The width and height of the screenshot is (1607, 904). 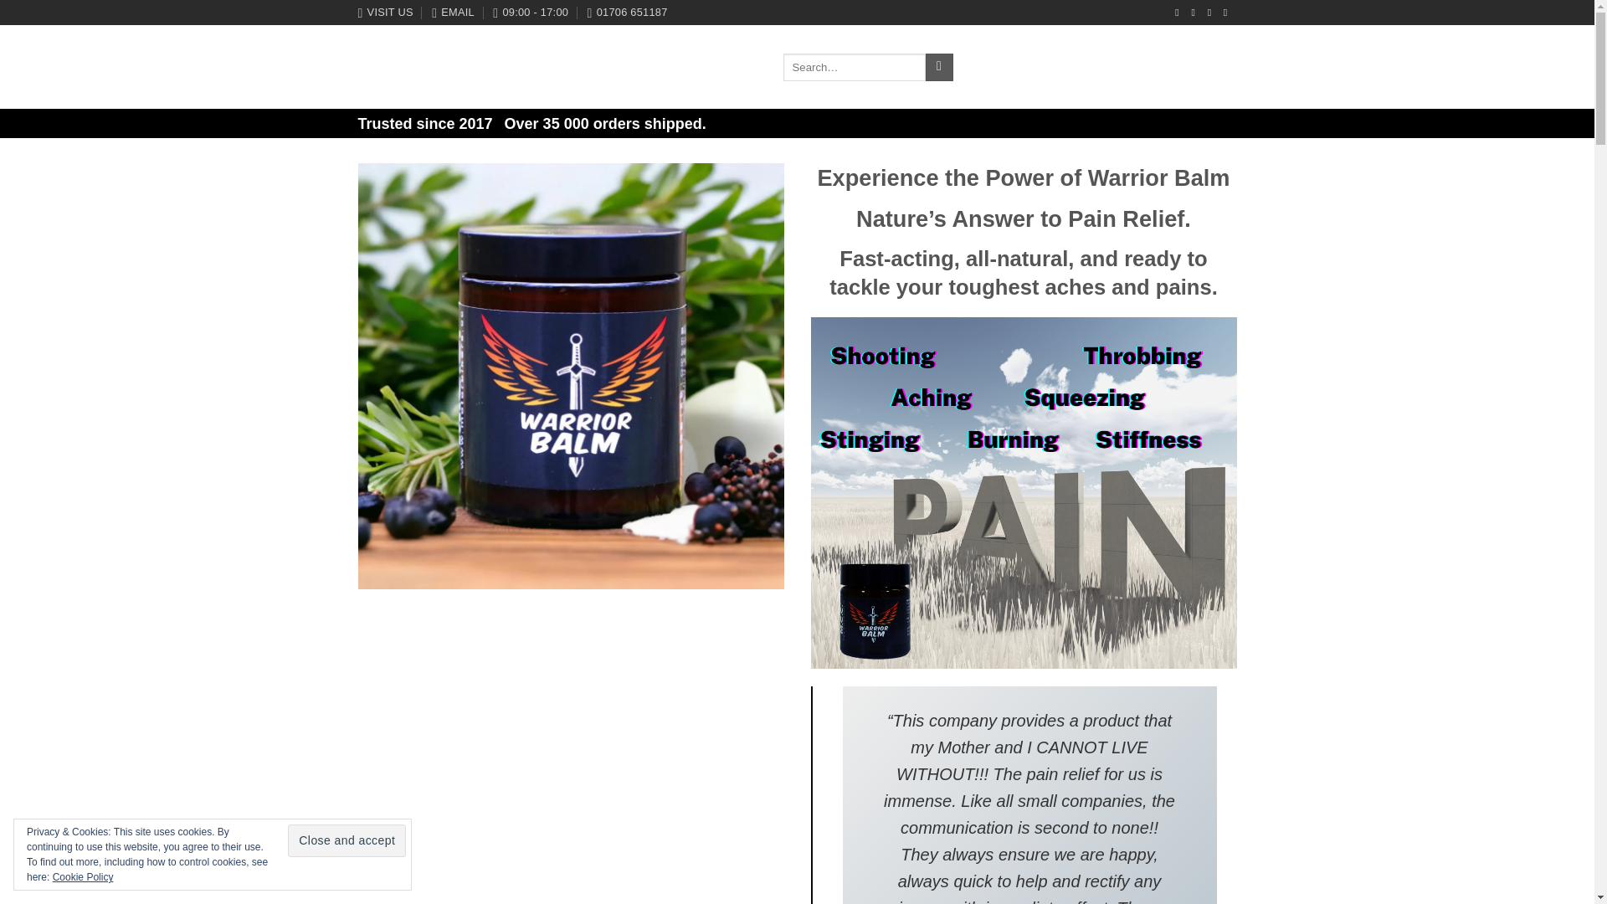 What do you see at coordinates (531, 13) in the screenshot?
I see `09:00 - 17:00 ` at bounding box center [531, 13].